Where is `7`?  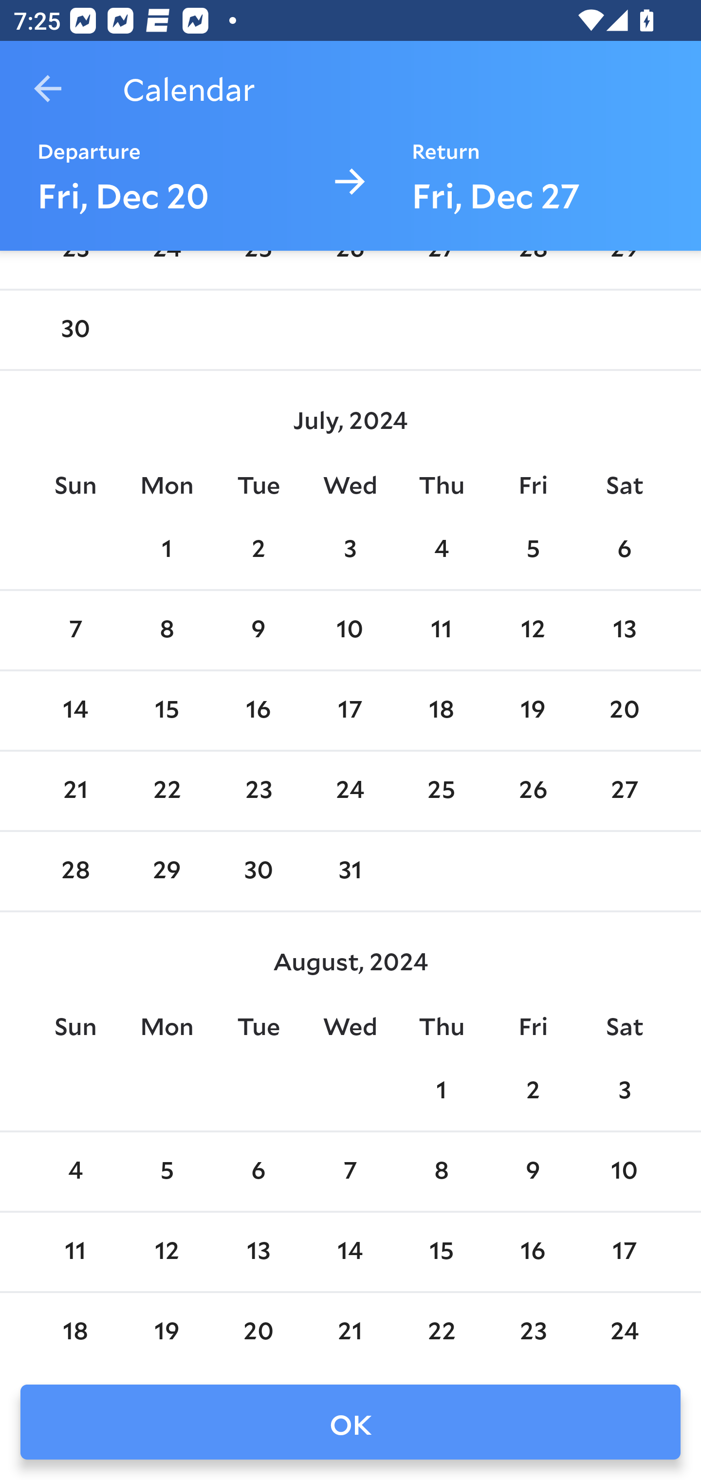 7 is located at coordinates (350, 1172).